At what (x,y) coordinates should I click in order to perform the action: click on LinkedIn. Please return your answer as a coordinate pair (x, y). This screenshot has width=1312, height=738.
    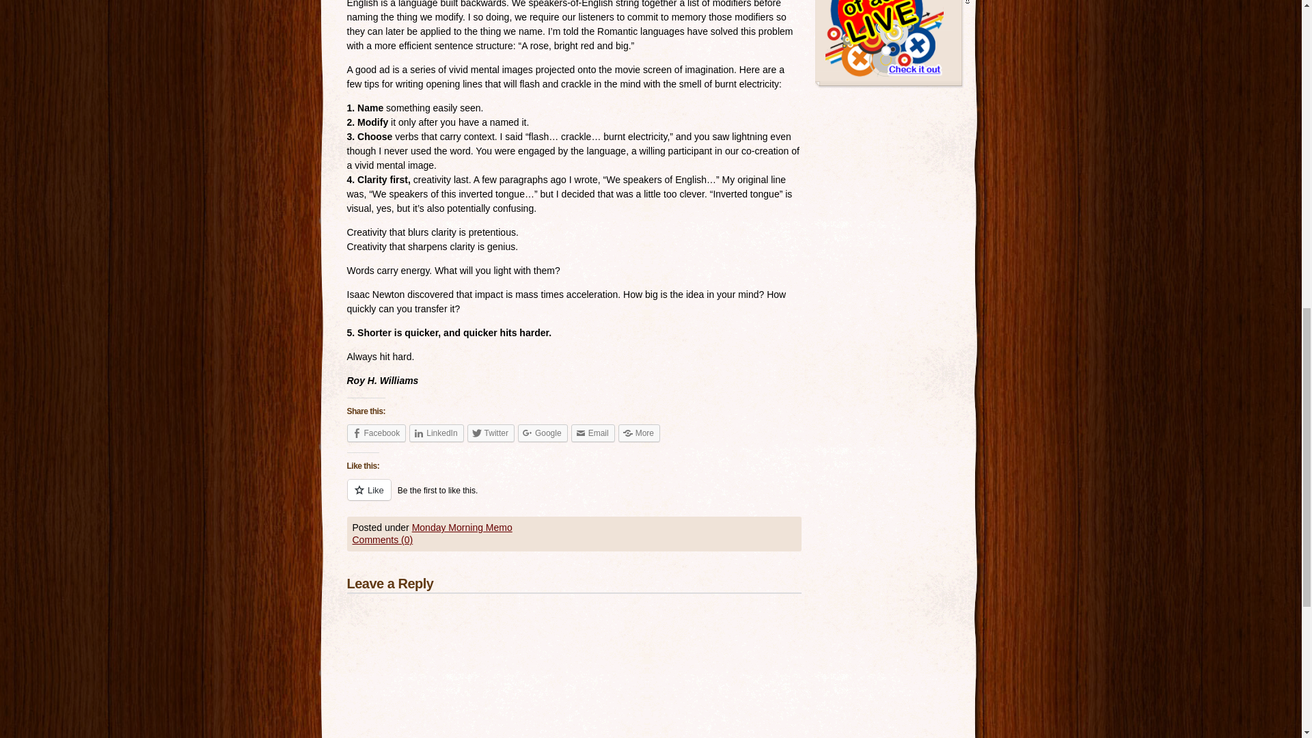
    Looking at the image, I should click on (436, 433).